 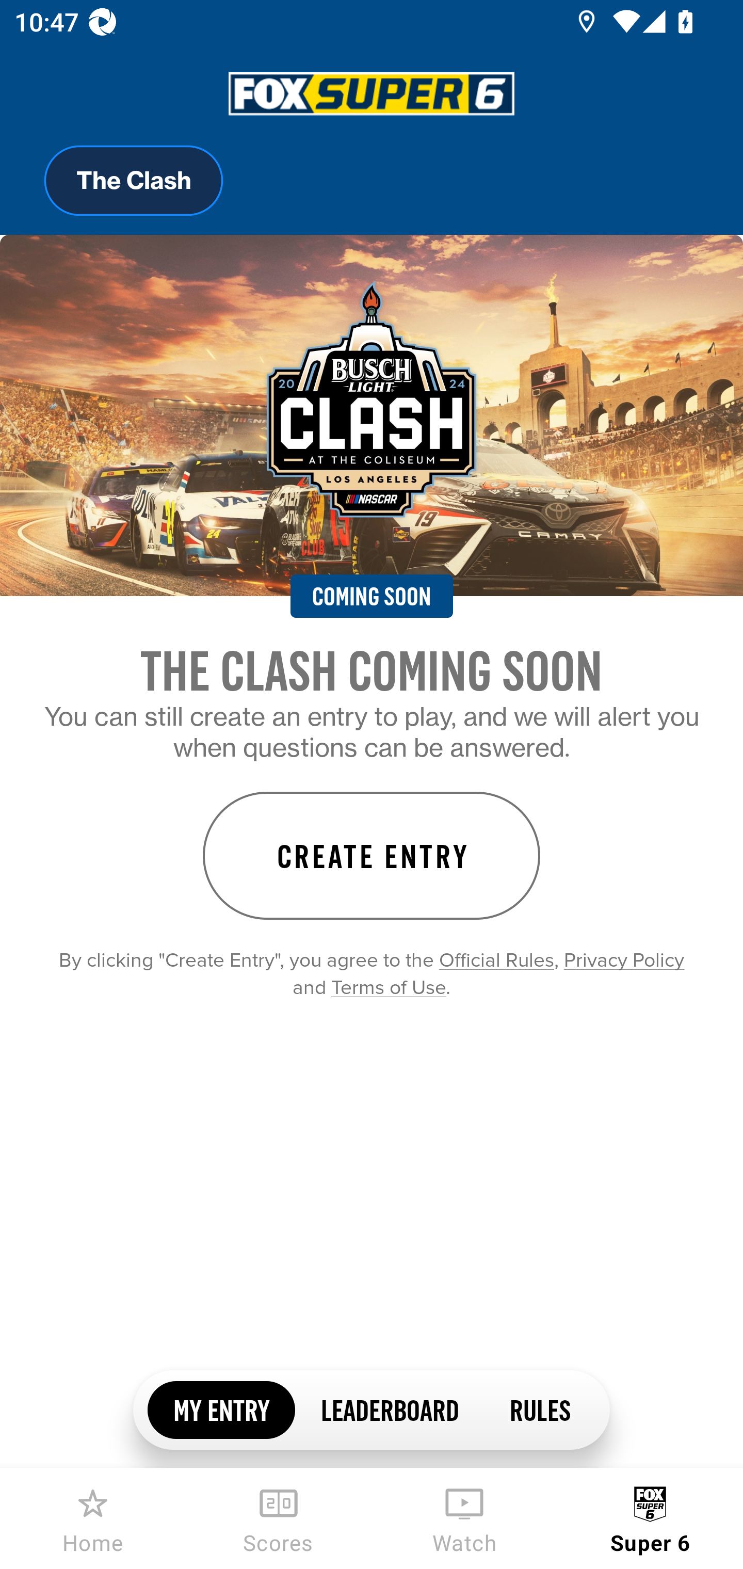 What do you see at coordinates (279, 1518) in the screenshot?
I see `Scores` at bounding box center [279, 1518].